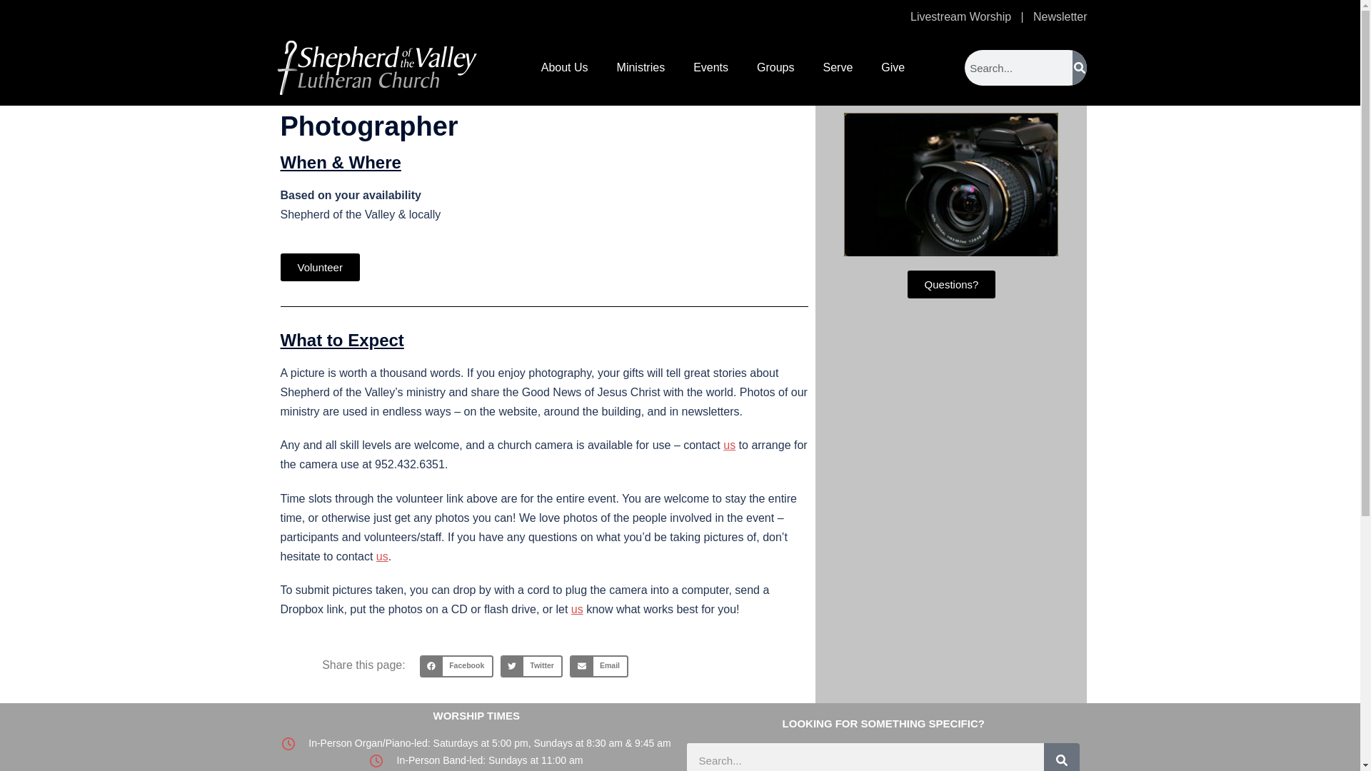 Image resolution: width=1371 pixels, height=771 pixels. I want to click on Livestream Worship, so click(960, 17).